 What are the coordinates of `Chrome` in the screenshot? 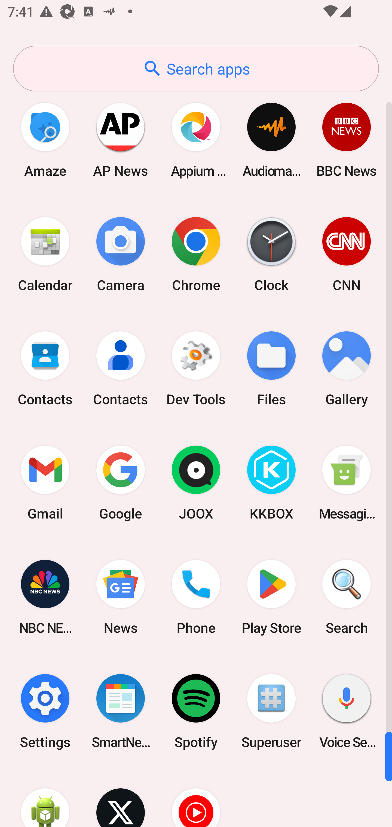 It's located at (196, 254).